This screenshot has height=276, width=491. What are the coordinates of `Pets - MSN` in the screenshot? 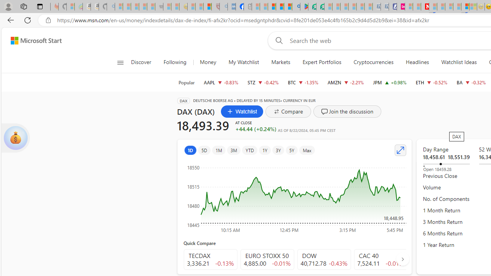 It's located at (280, 7).